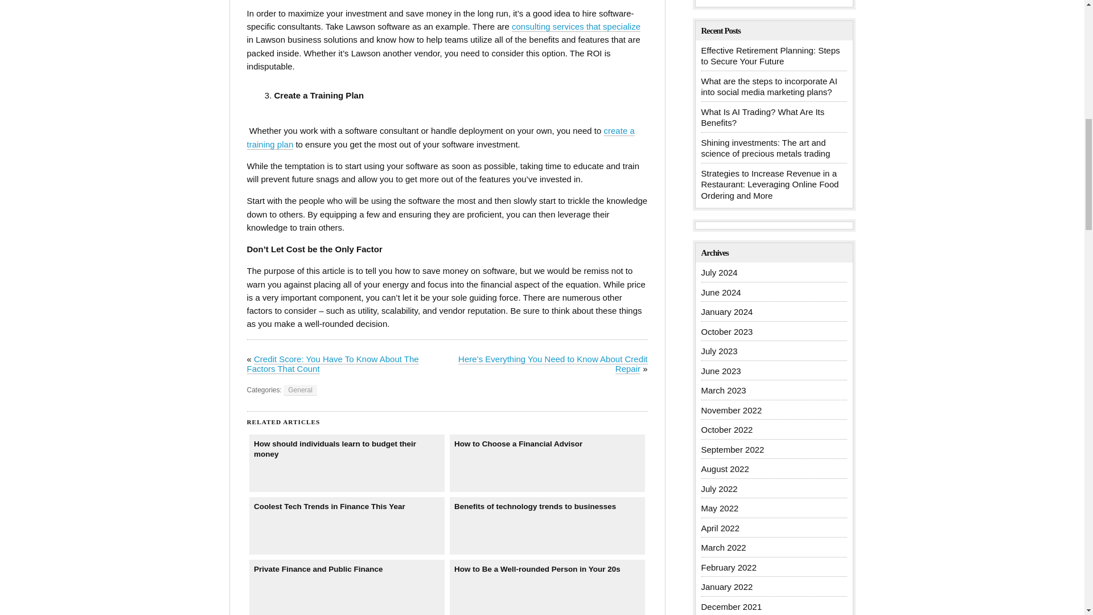  Describe the element at coordinates (576, 26) in the screenshot. I see `consulting services that specialize` at that location.